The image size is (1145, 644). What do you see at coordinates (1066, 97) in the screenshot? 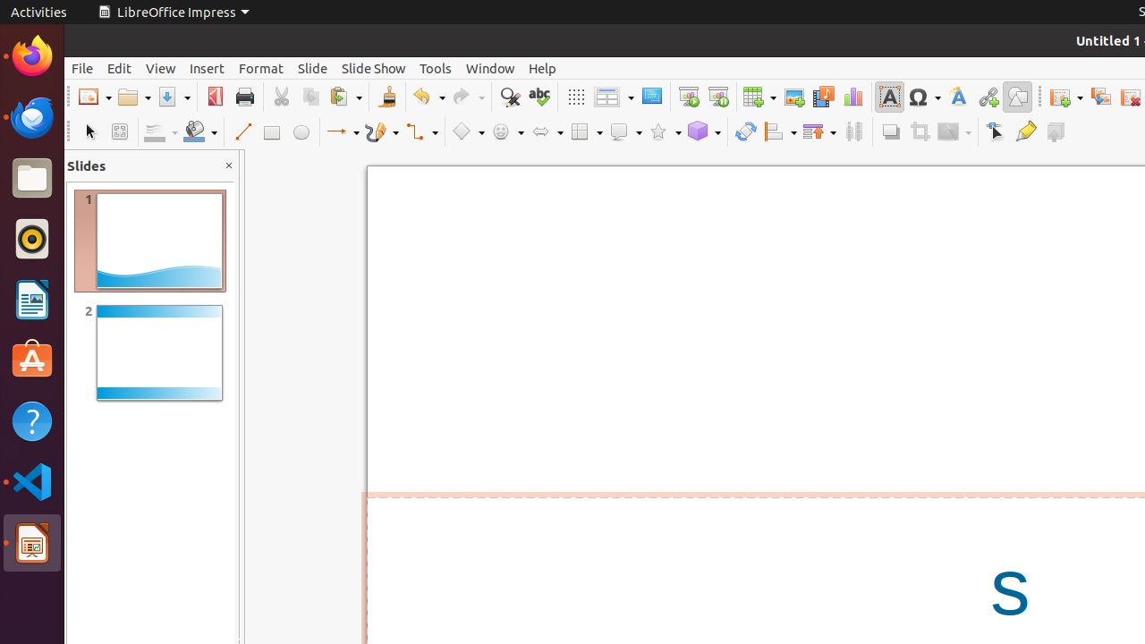
I see `New Slide` at bounding box center [1066, 97].